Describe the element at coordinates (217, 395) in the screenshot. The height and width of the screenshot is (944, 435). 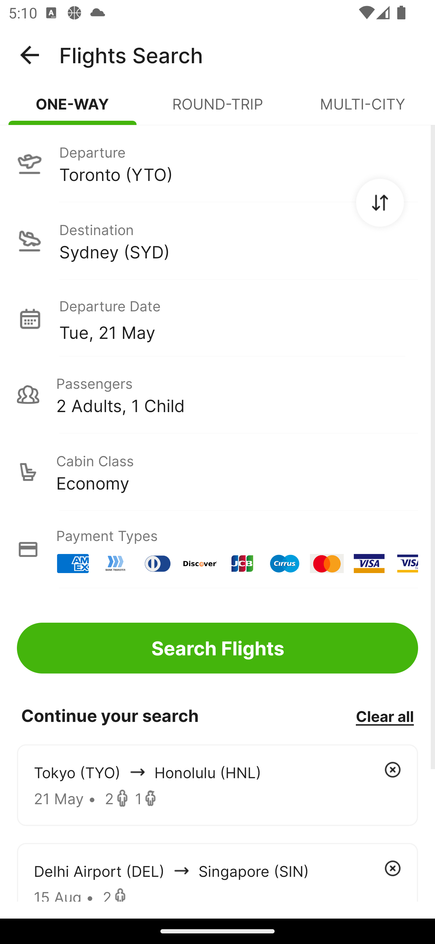
I see `Passengers 2 Adults, 1 Child` at that location.